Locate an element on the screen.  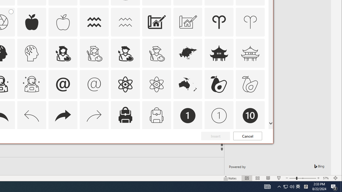
AutomationID: Icons_Aries is located at coordinates (219, 22).